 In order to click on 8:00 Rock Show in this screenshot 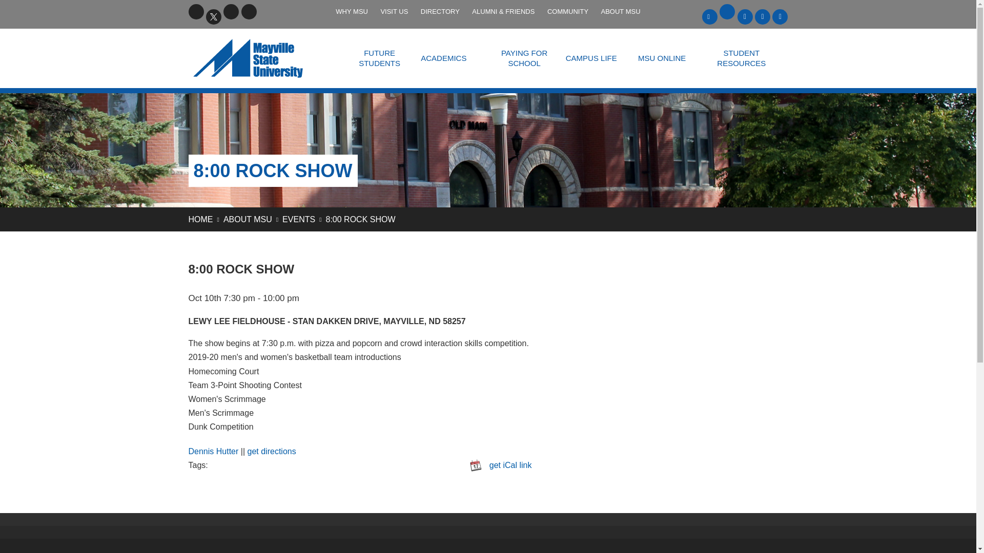, I will do `click(360, 219)`.